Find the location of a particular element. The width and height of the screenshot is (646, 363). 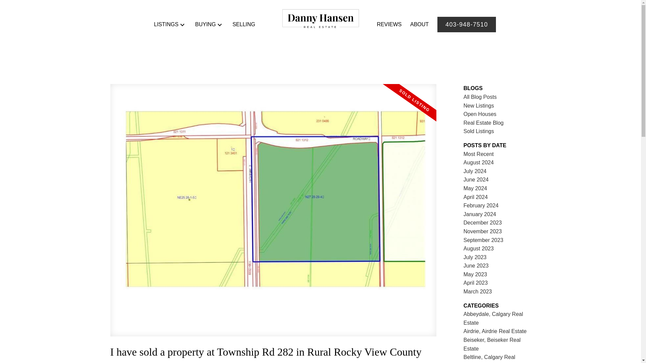

LISTINGS is located at coordinates (166, 25).